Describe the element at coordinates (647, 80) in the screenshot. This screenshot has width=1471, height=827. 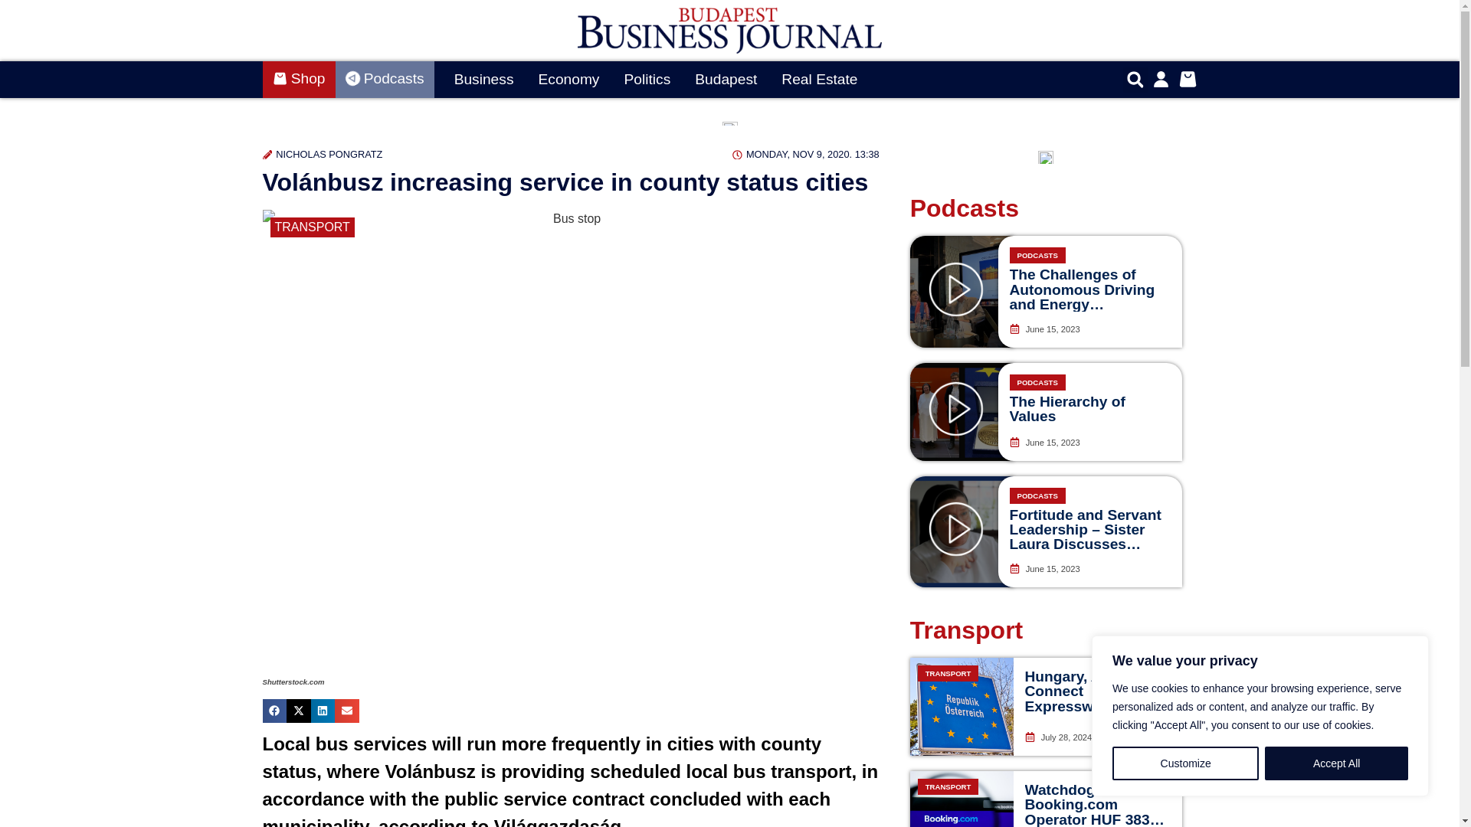
I see `Politics` at that location.